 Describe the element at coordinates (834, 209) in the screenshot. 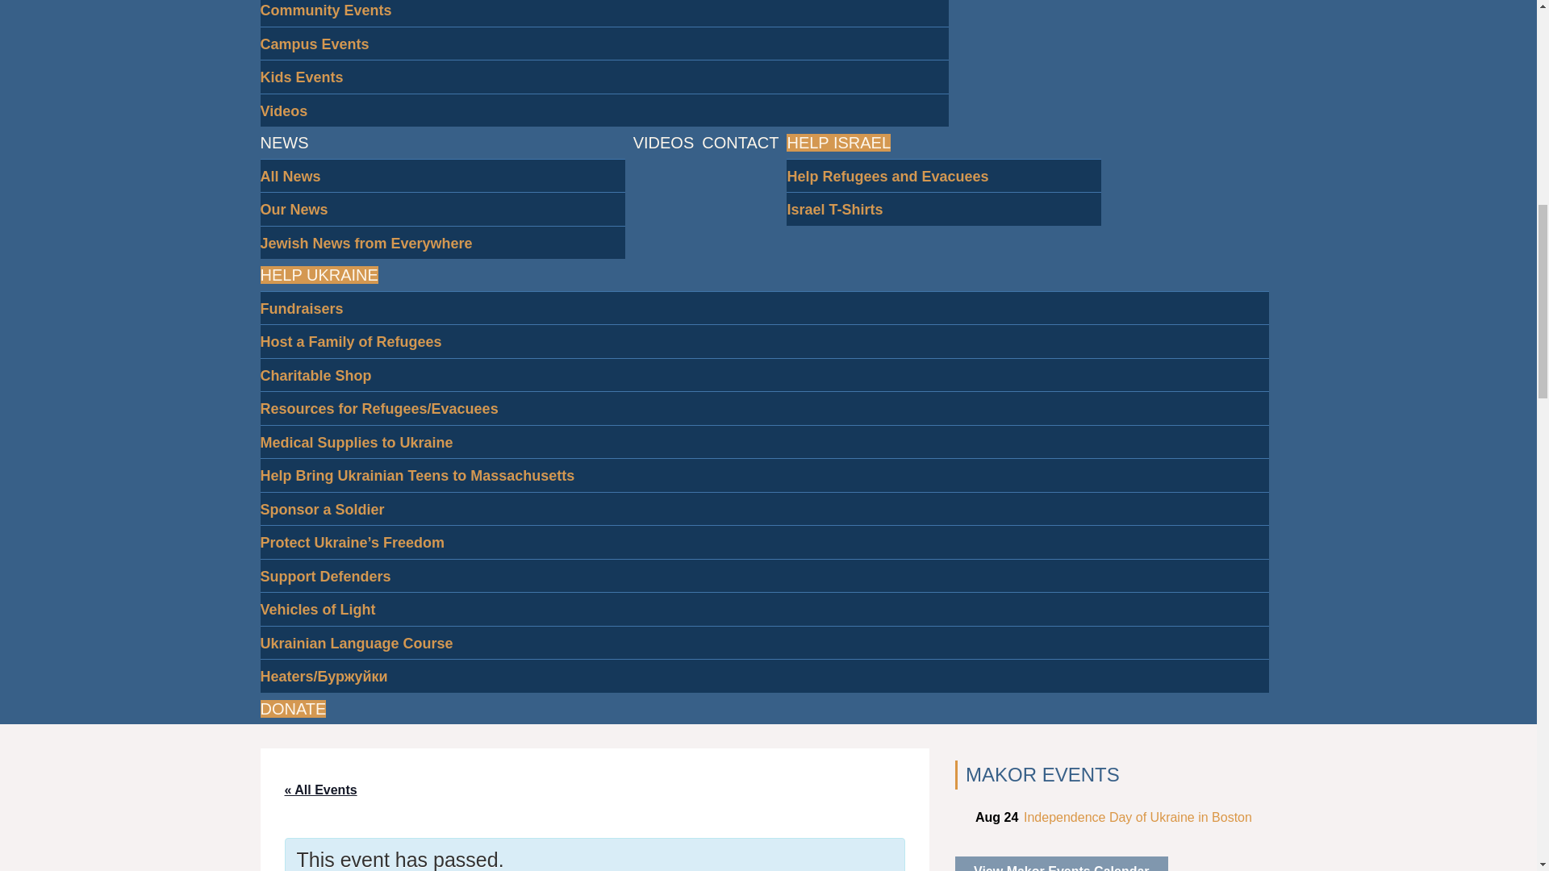

I see `Israel T-Shirts` at that location.